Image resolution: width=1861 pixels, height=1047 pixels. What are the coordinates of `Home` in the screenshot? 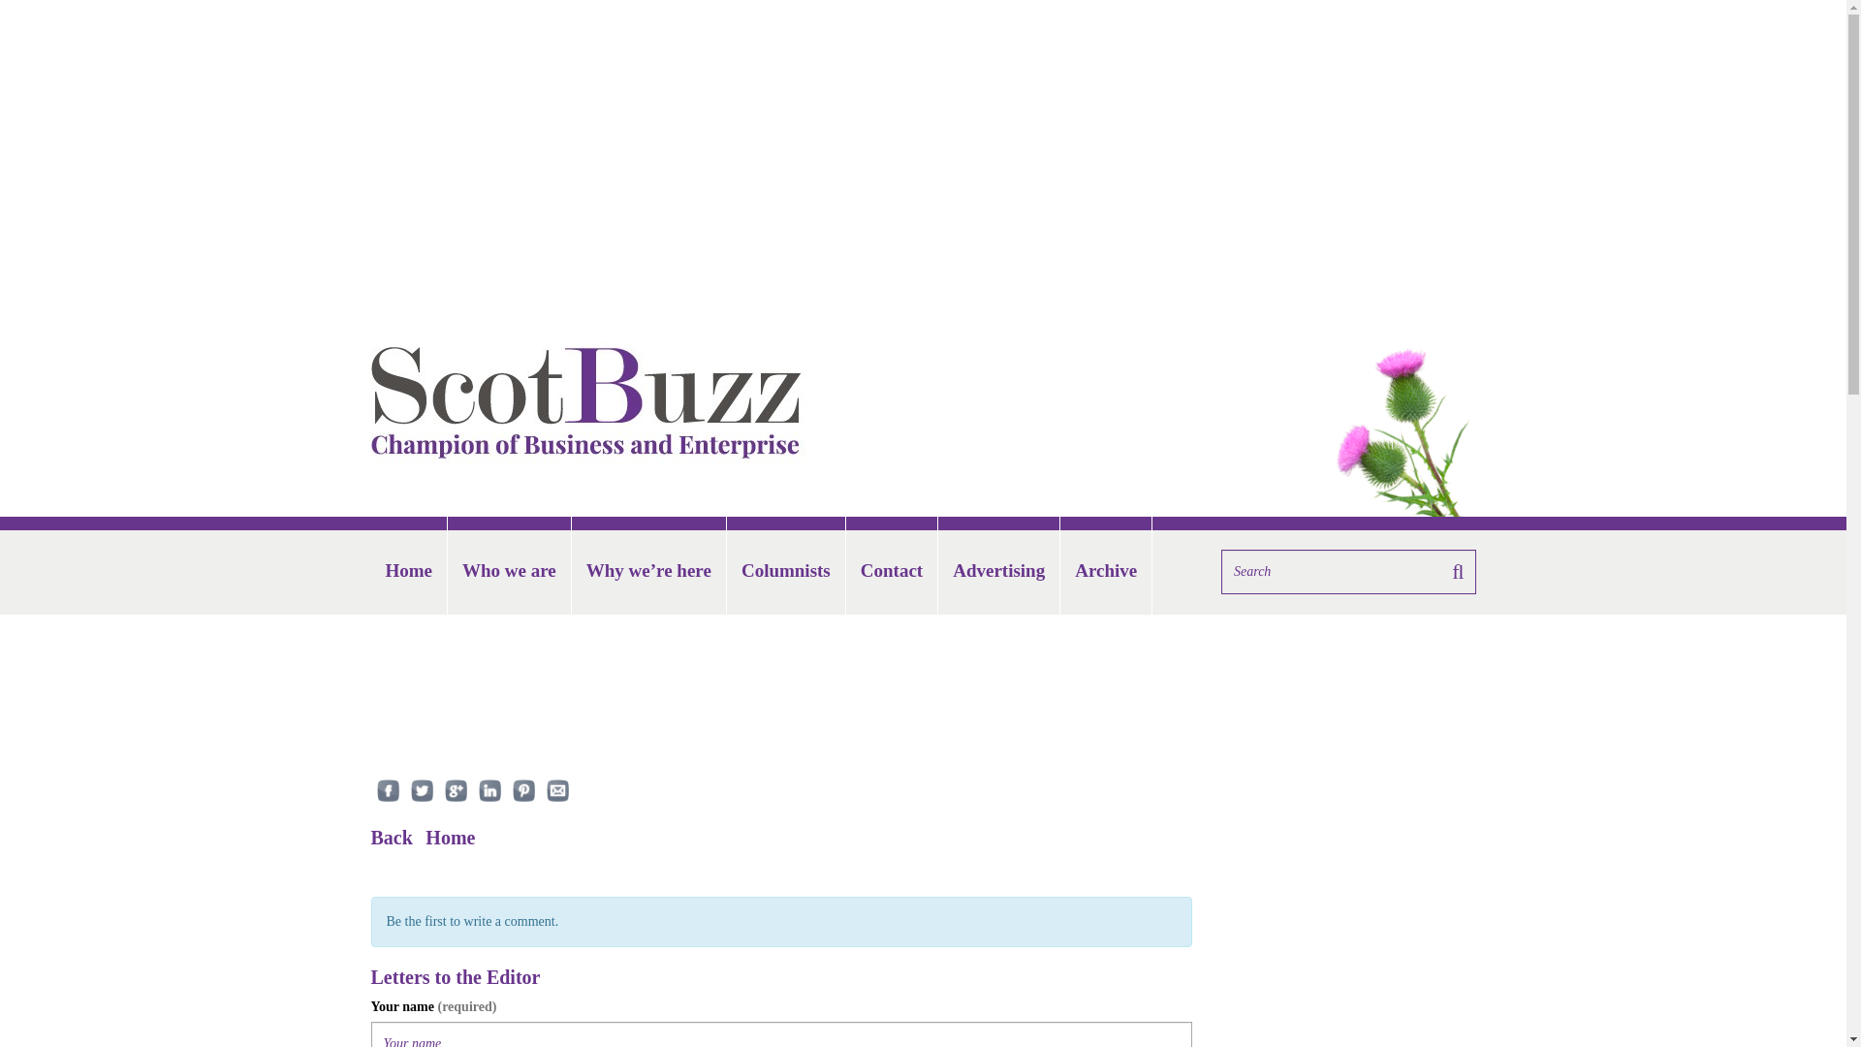 It's located at (450, 838).